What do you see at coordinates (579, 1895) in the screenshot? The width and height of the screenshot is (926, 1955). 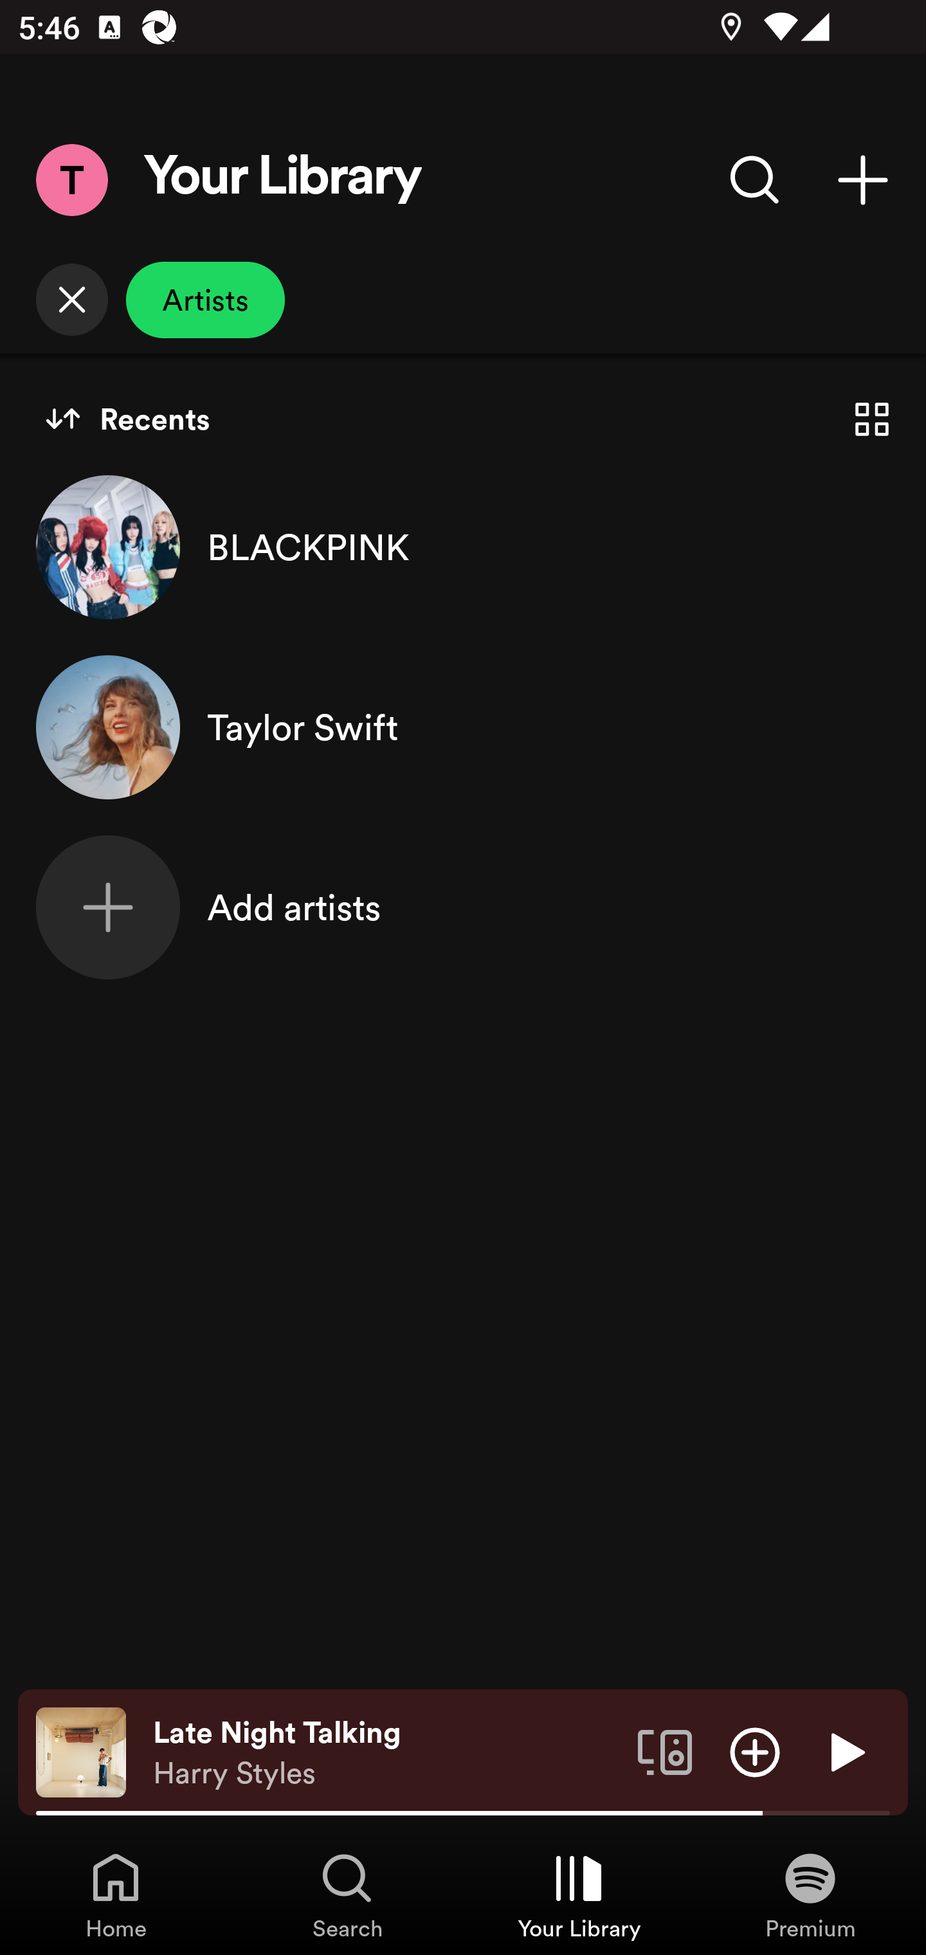 I see `Your Library, Tab 3 of 4 Your Library Your Library` at bounding box center [579, 1895].